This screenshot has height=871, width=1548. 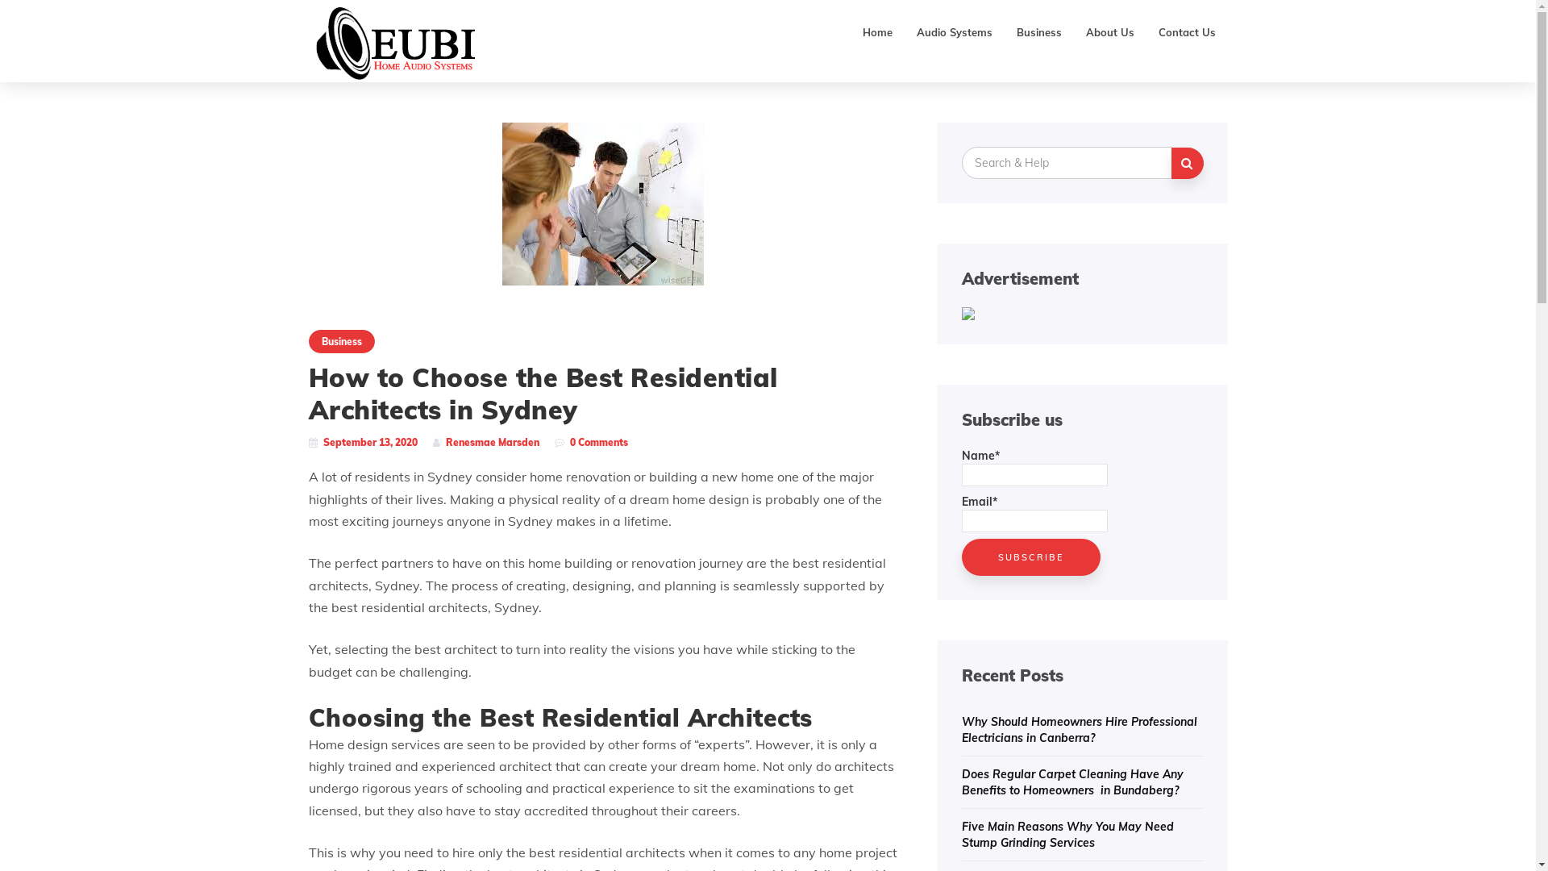 What do you see at coordinates (1030, 557) in the screenshot?
I see `Subscribe` at bounding box center [1030, 557].